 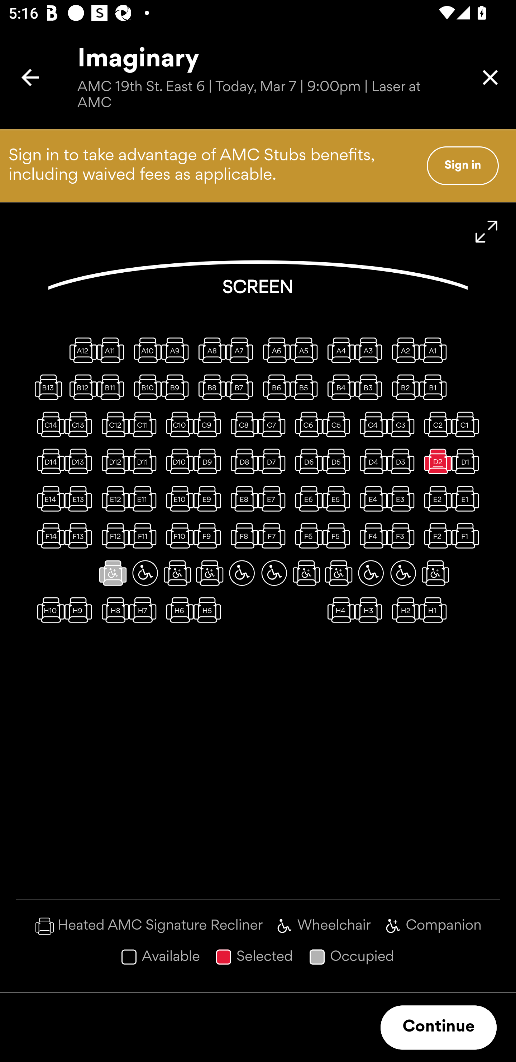 I want to click on H6, Regular seat, available, so click(x=177, y=610).